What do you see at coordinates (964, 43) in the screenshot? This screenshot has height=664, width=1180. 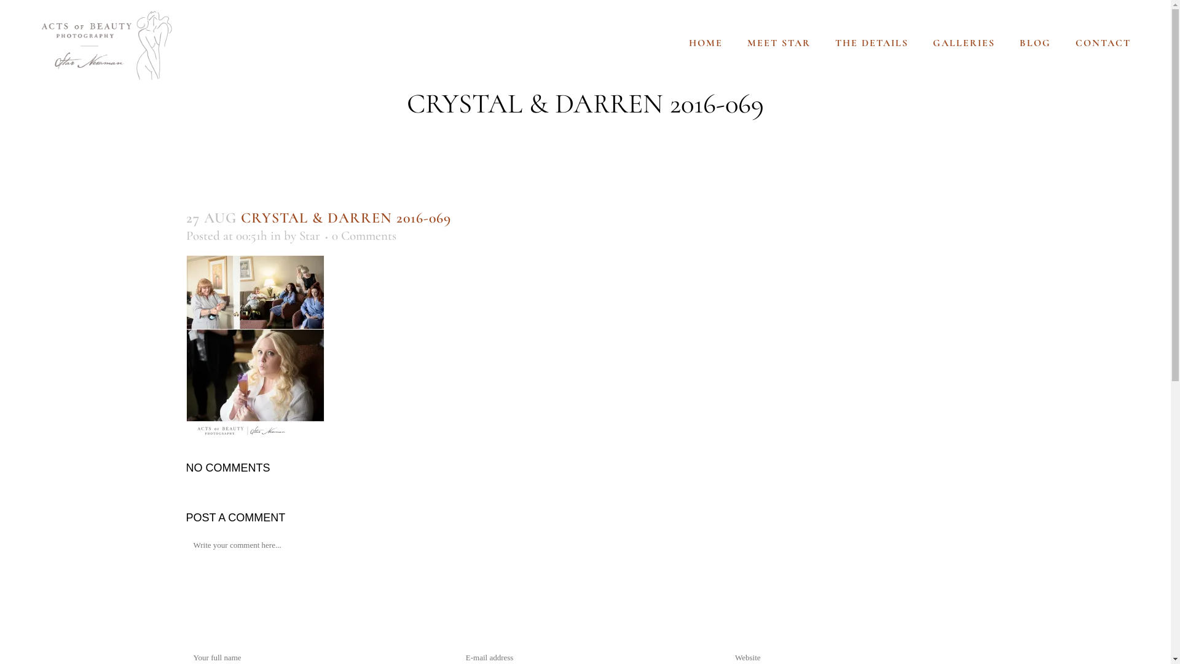 I see `GALLERIES` at bounding box center [964, 43].